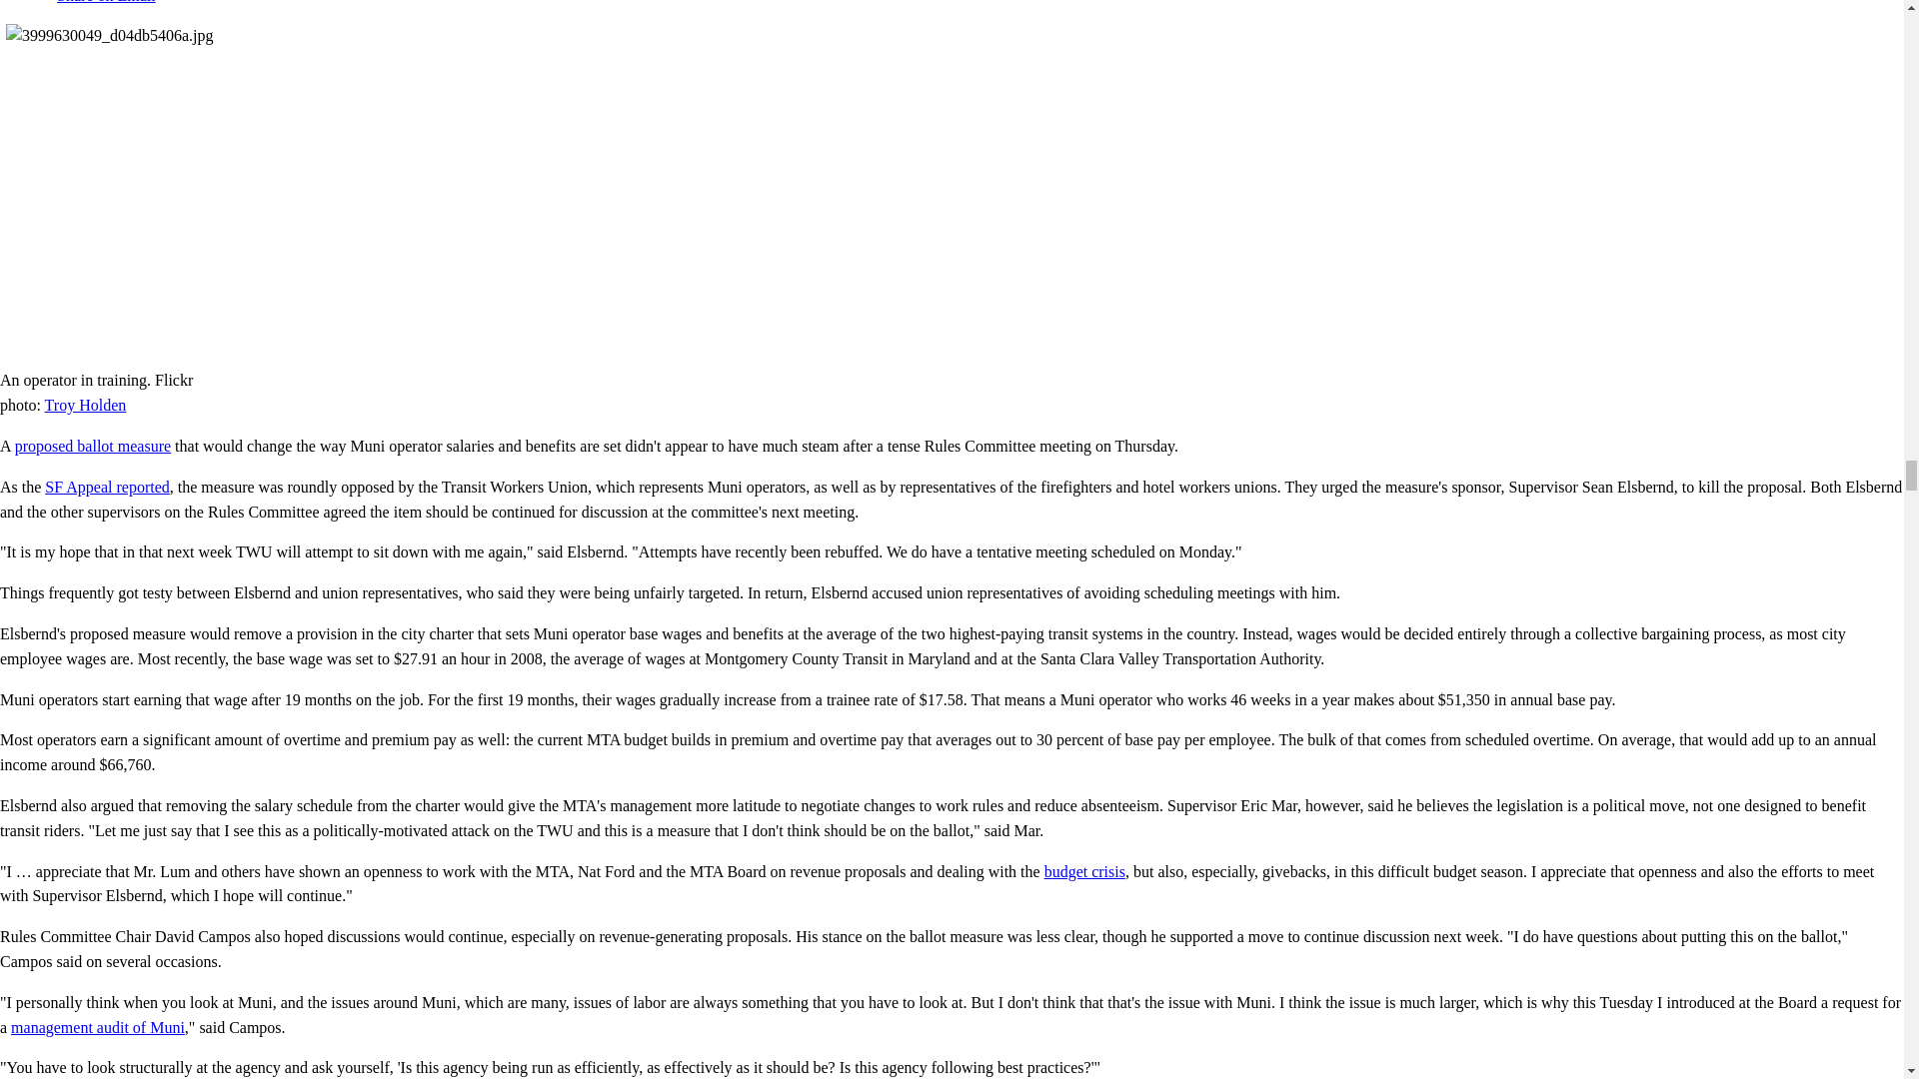  I want to click on Share on Email, so click(98, 2).